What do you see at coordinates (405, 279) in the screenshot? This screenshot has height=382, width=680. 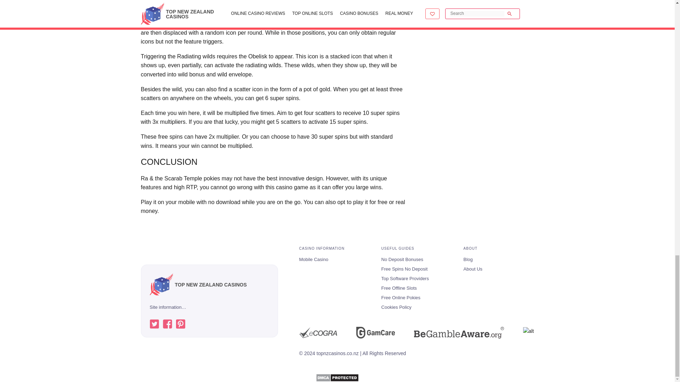 I see `Top Software Providers` at bounding box center [405, 279].